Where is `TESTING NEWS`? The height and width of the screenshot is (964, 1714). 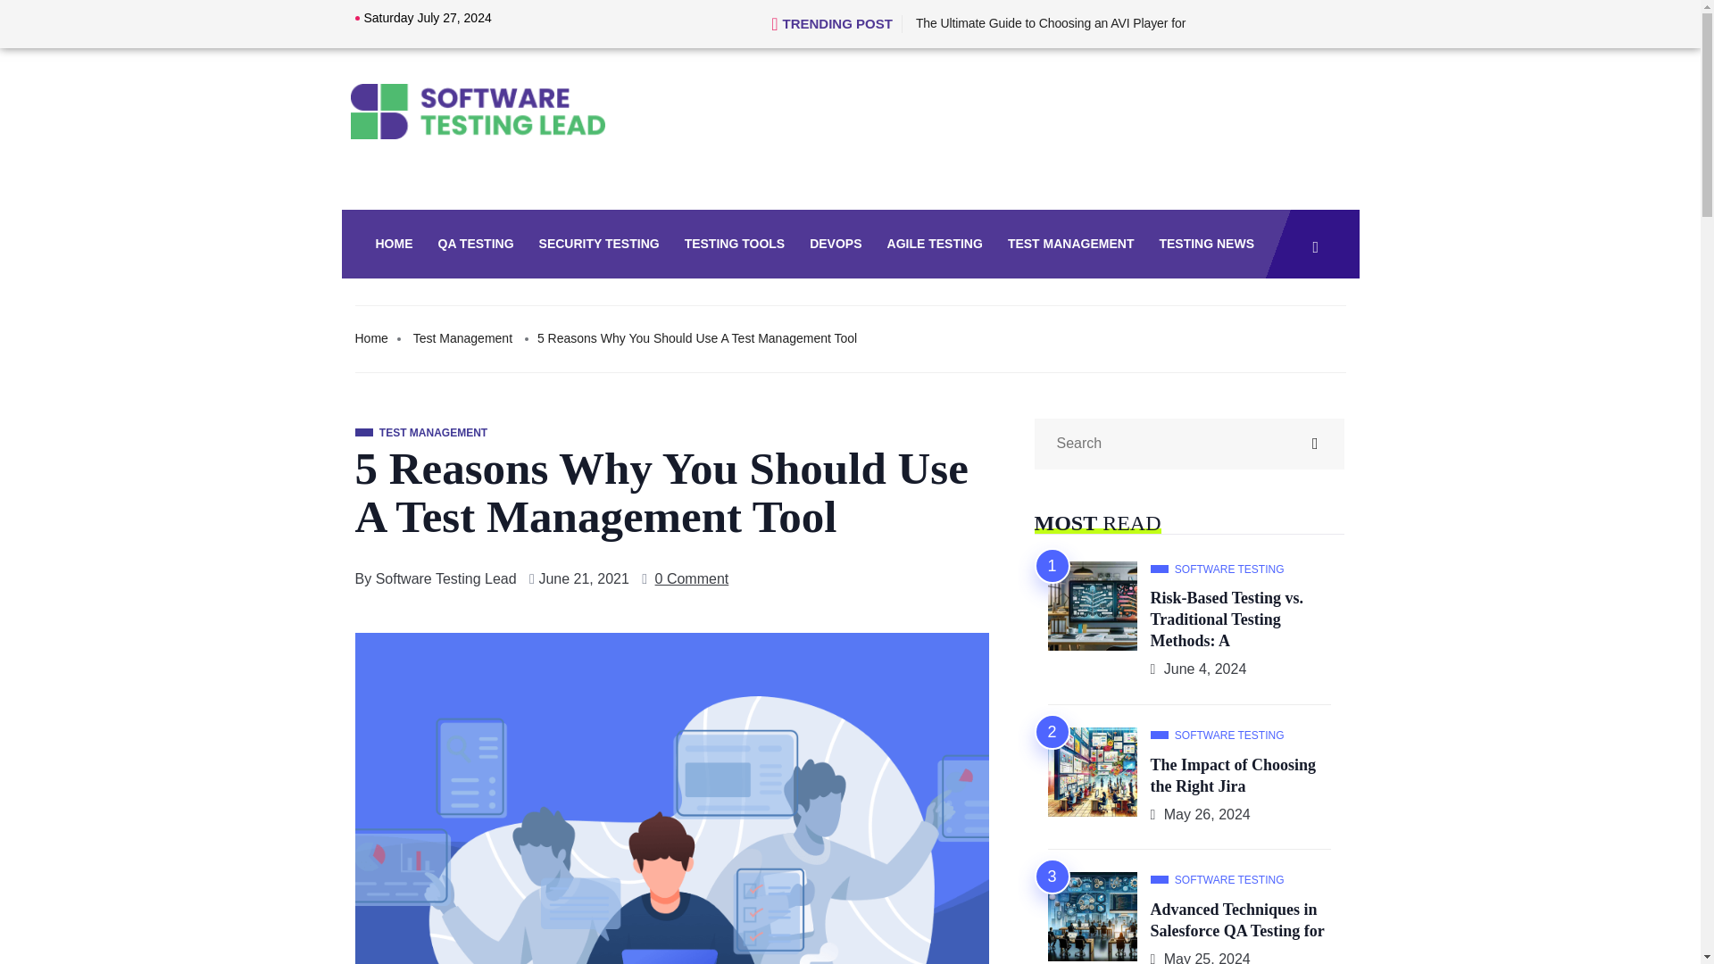 TESTING NEWS is located at coordinates (1204, 245).